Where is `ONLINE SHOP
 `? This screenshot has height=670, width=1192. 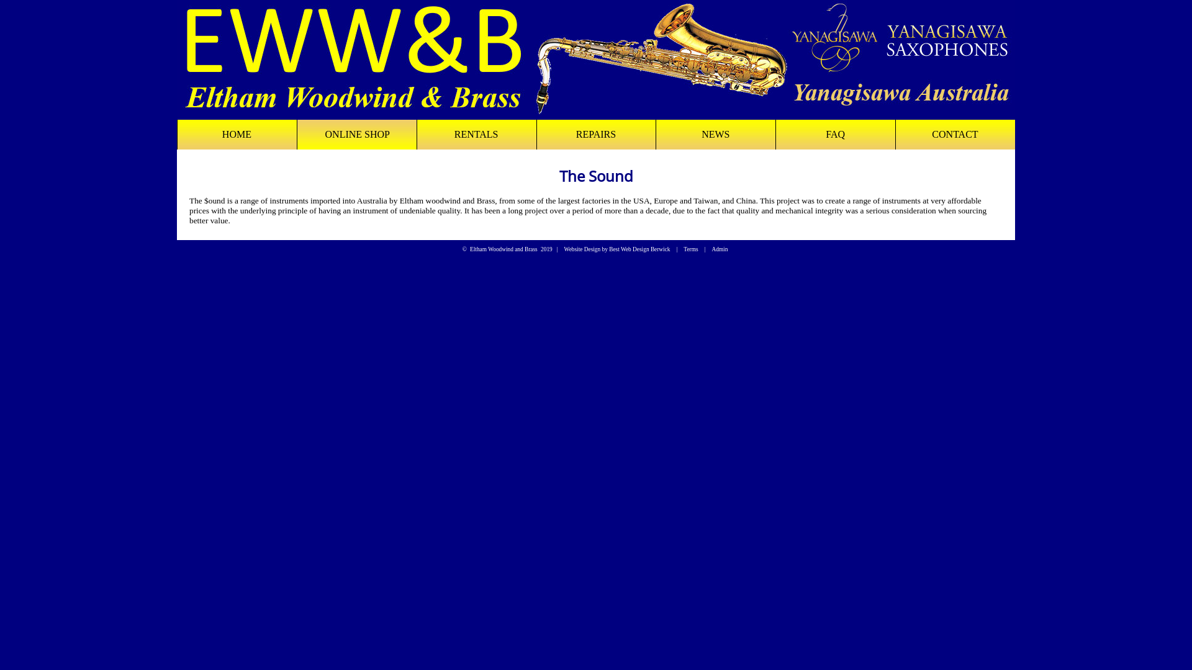
ONLINE SHOP
  is located at coordinates (356, 135).